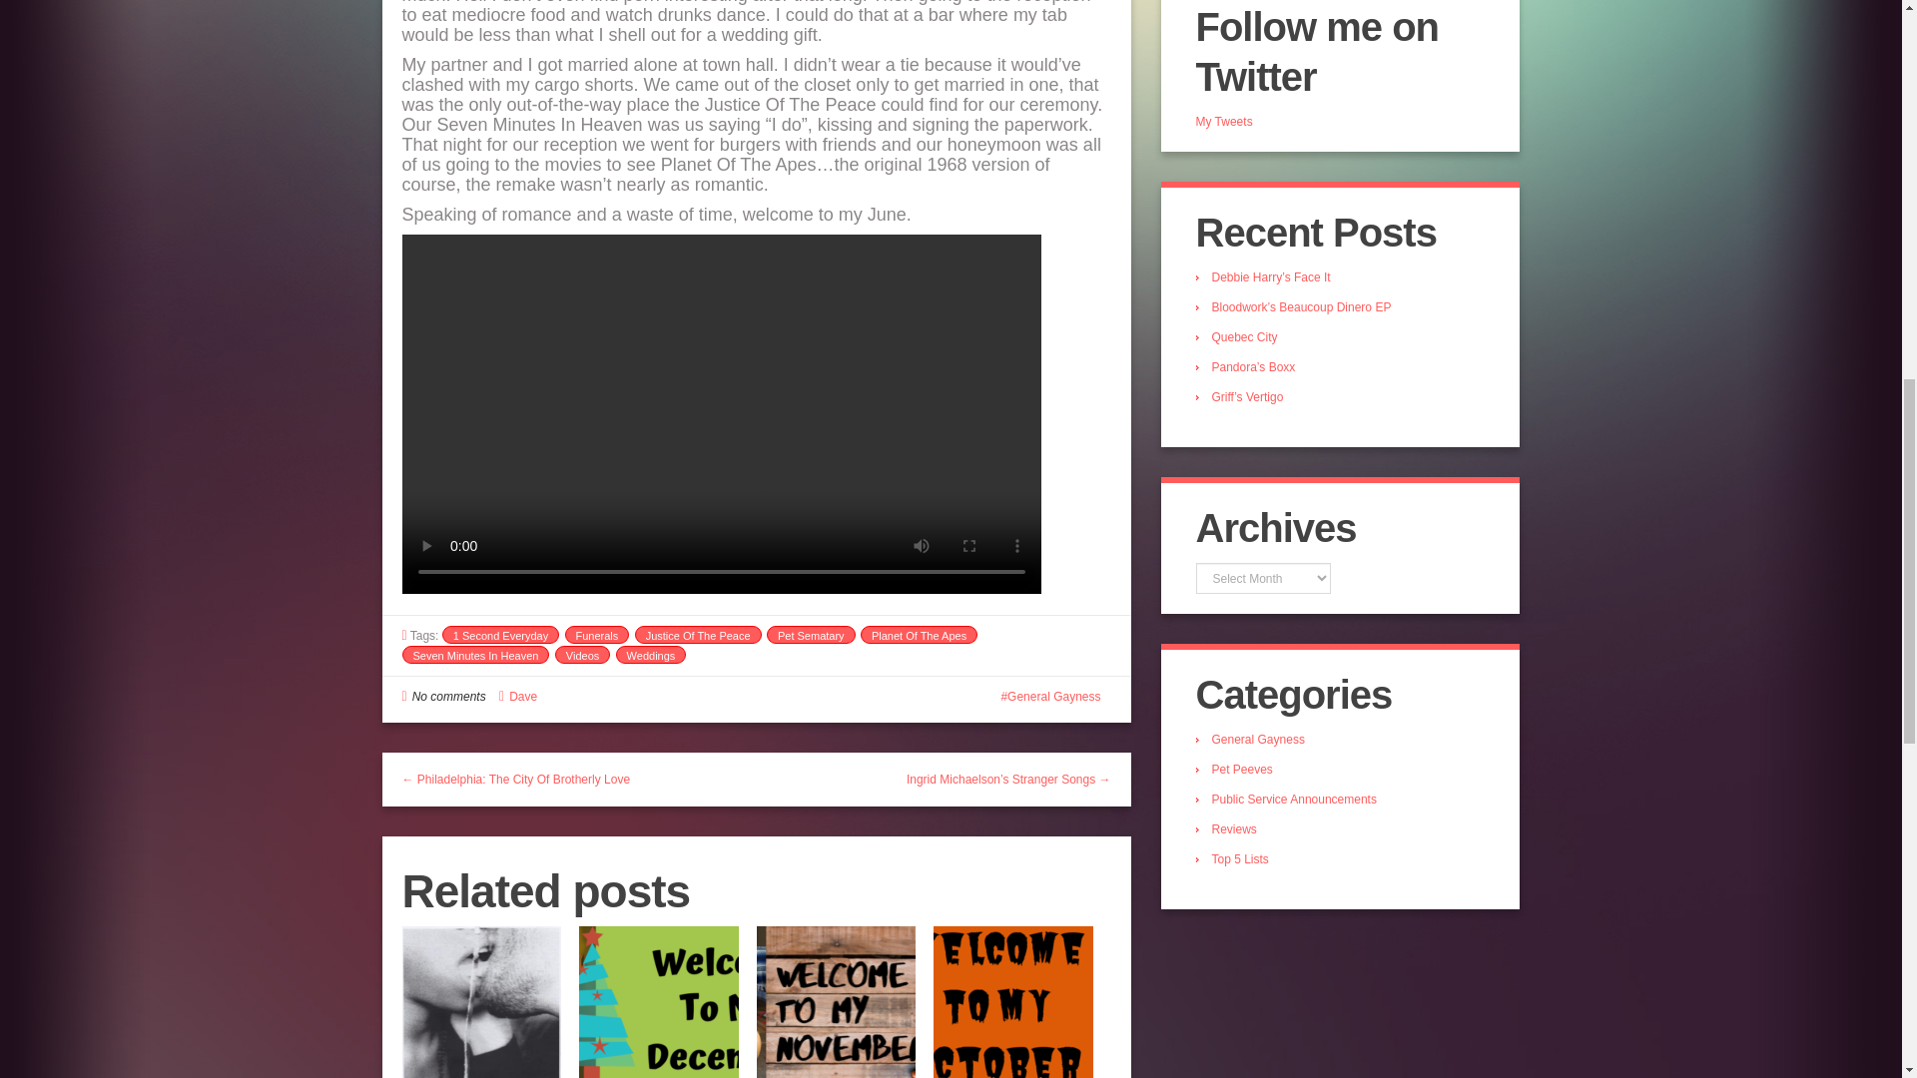  Describe the element at coordinates (697, 635) in the screenshot. I see `Justice Of The Peace` at that location.